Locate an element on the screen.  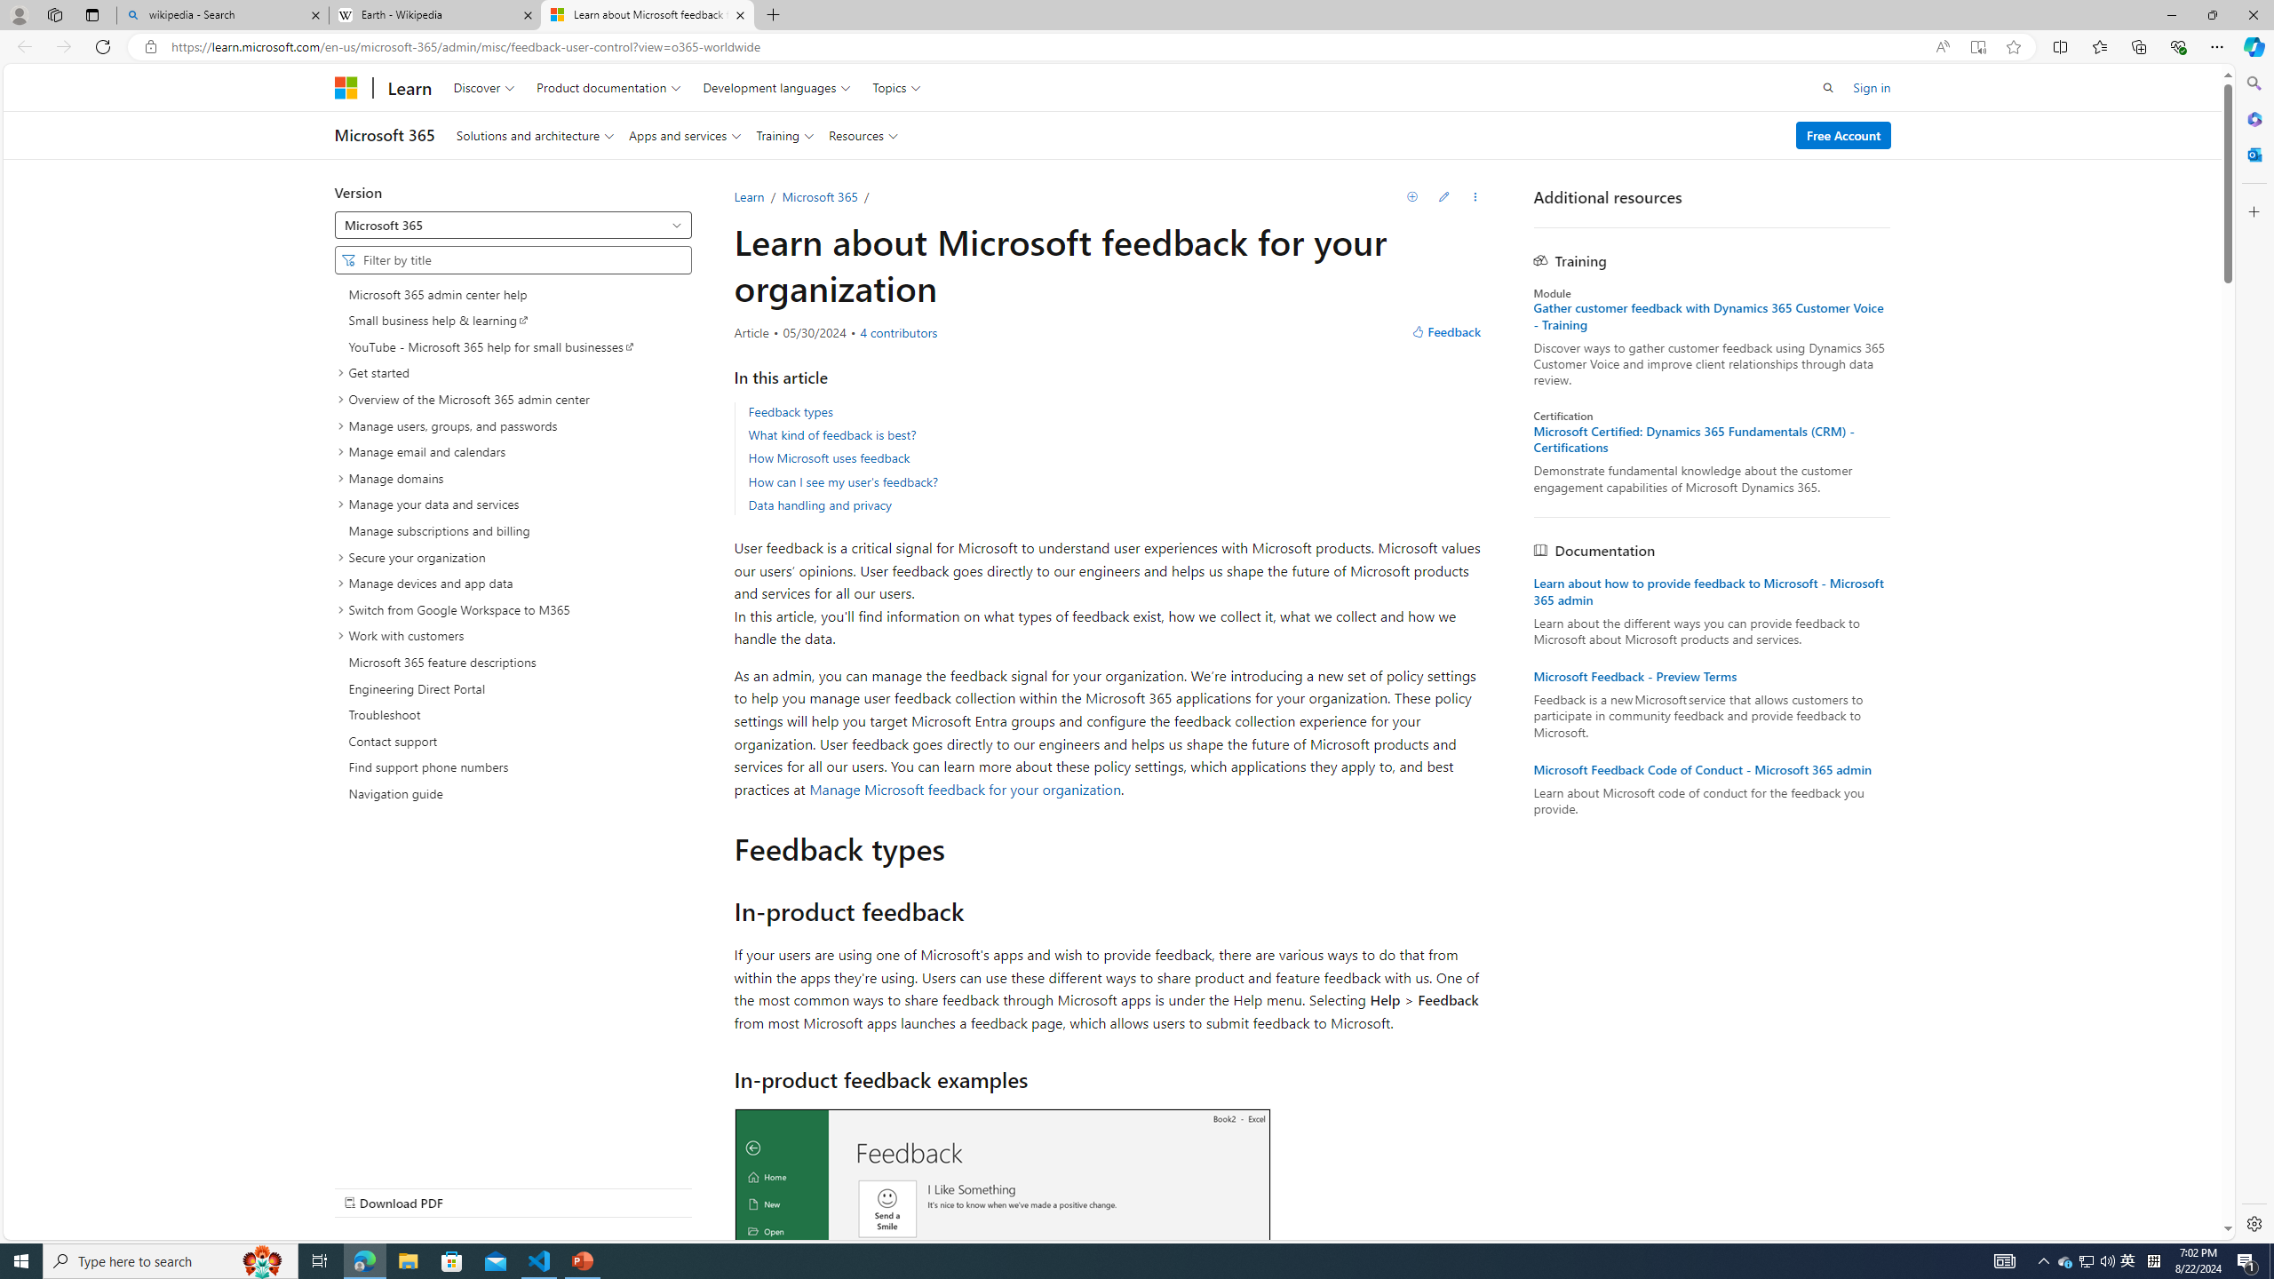
Data handling and privacy is located at coordinates (1116, 504).